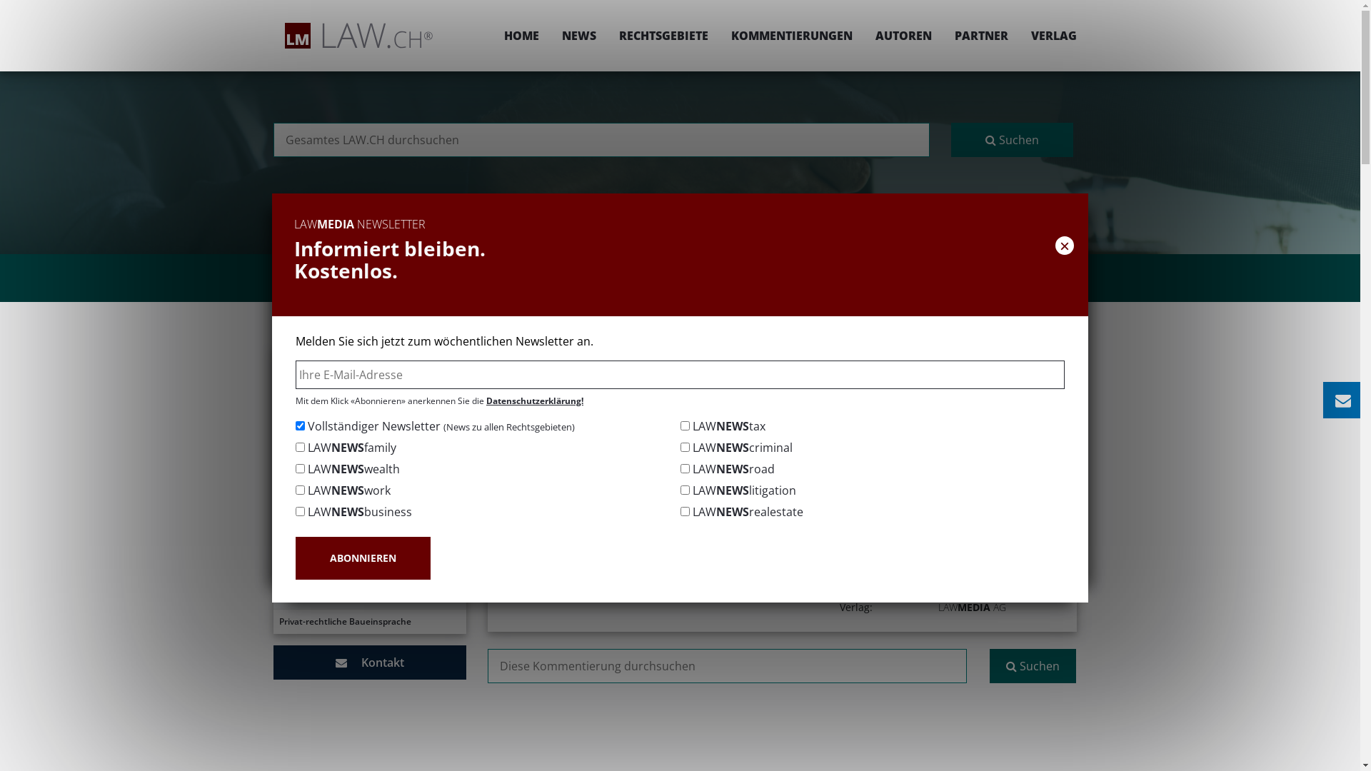 Image resolution: width=1371 pixels, height=771 pixels. What do you see at coordinates (934, 401) in the screenshot?
I see ` TEILEN` at bounding box center [934, 401].